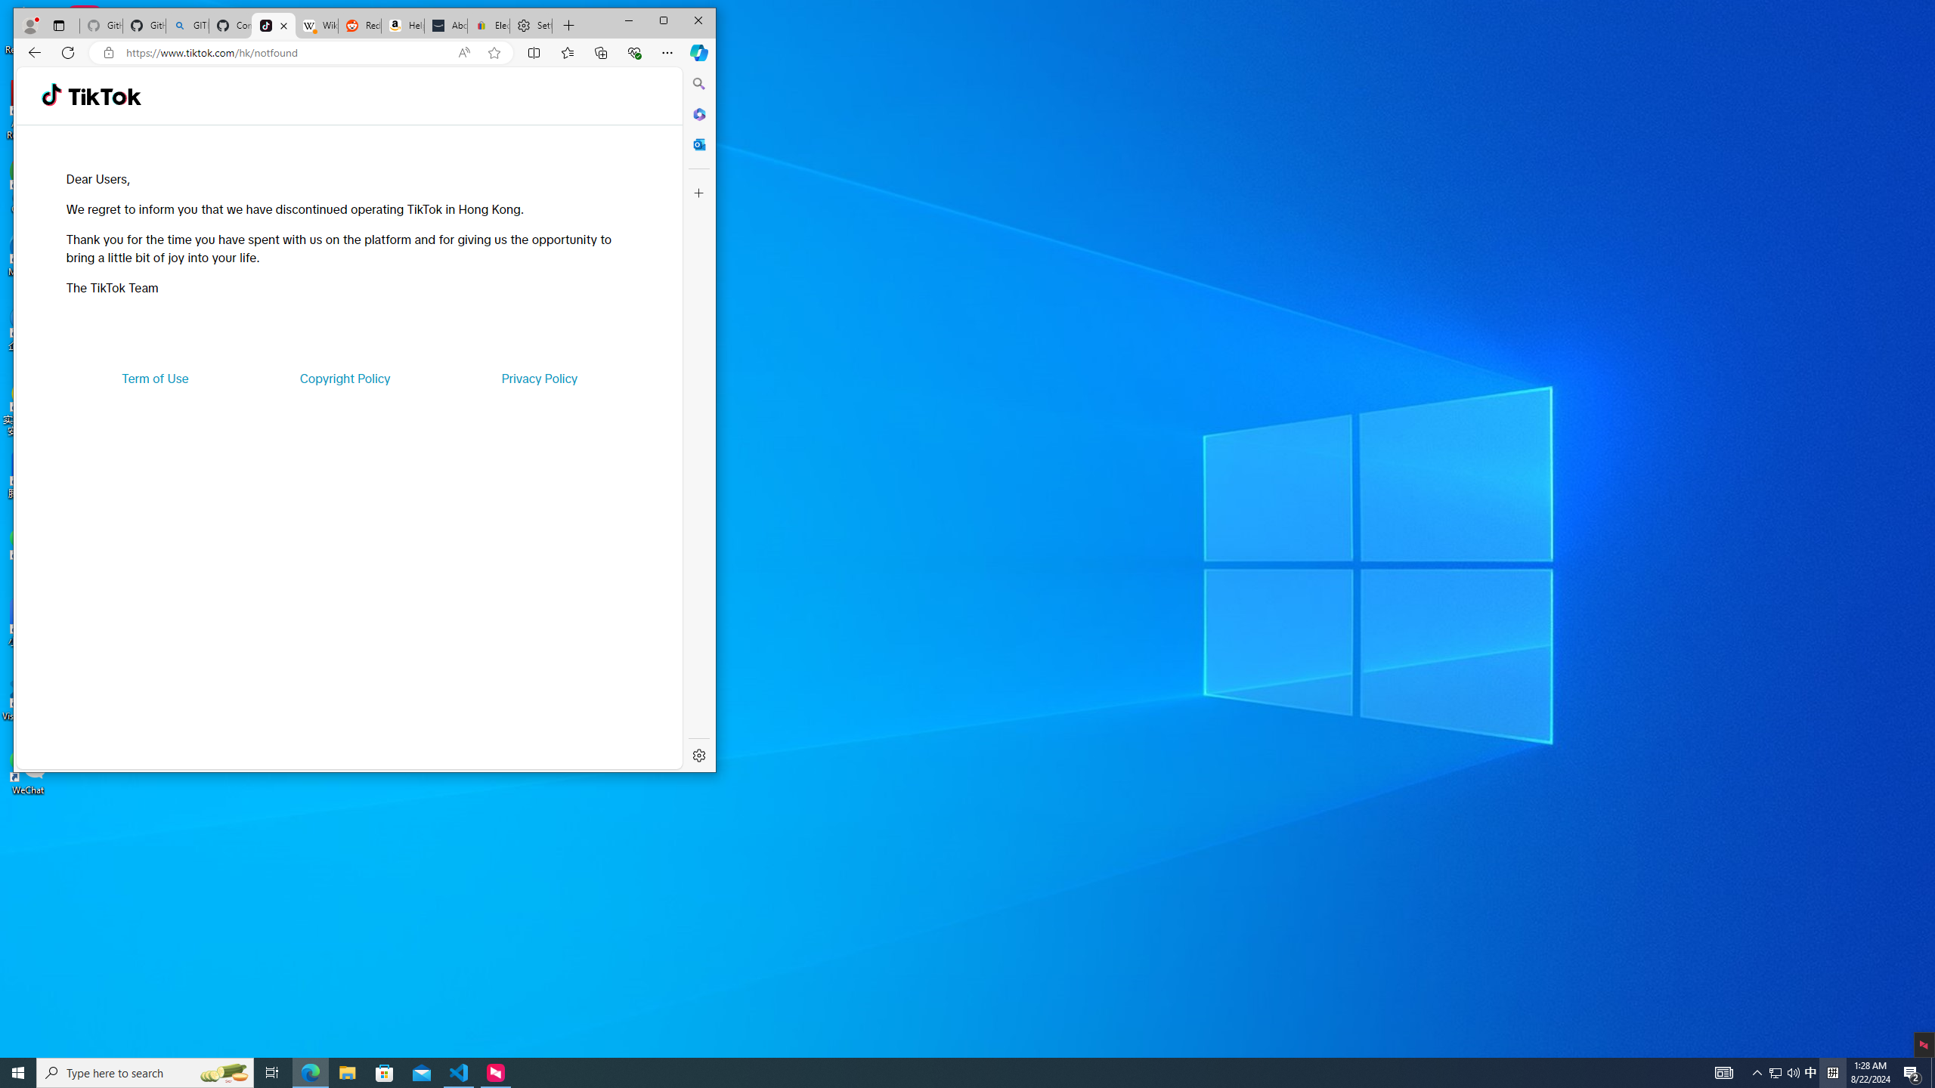 This screenshot has width=1935, height=1088. What do you see at coordinates (1832, 1073) in the screenshot?
I see `Tray Input Indicator - Chinese (Simplified, China)` at bounding box center [1832, 1073].